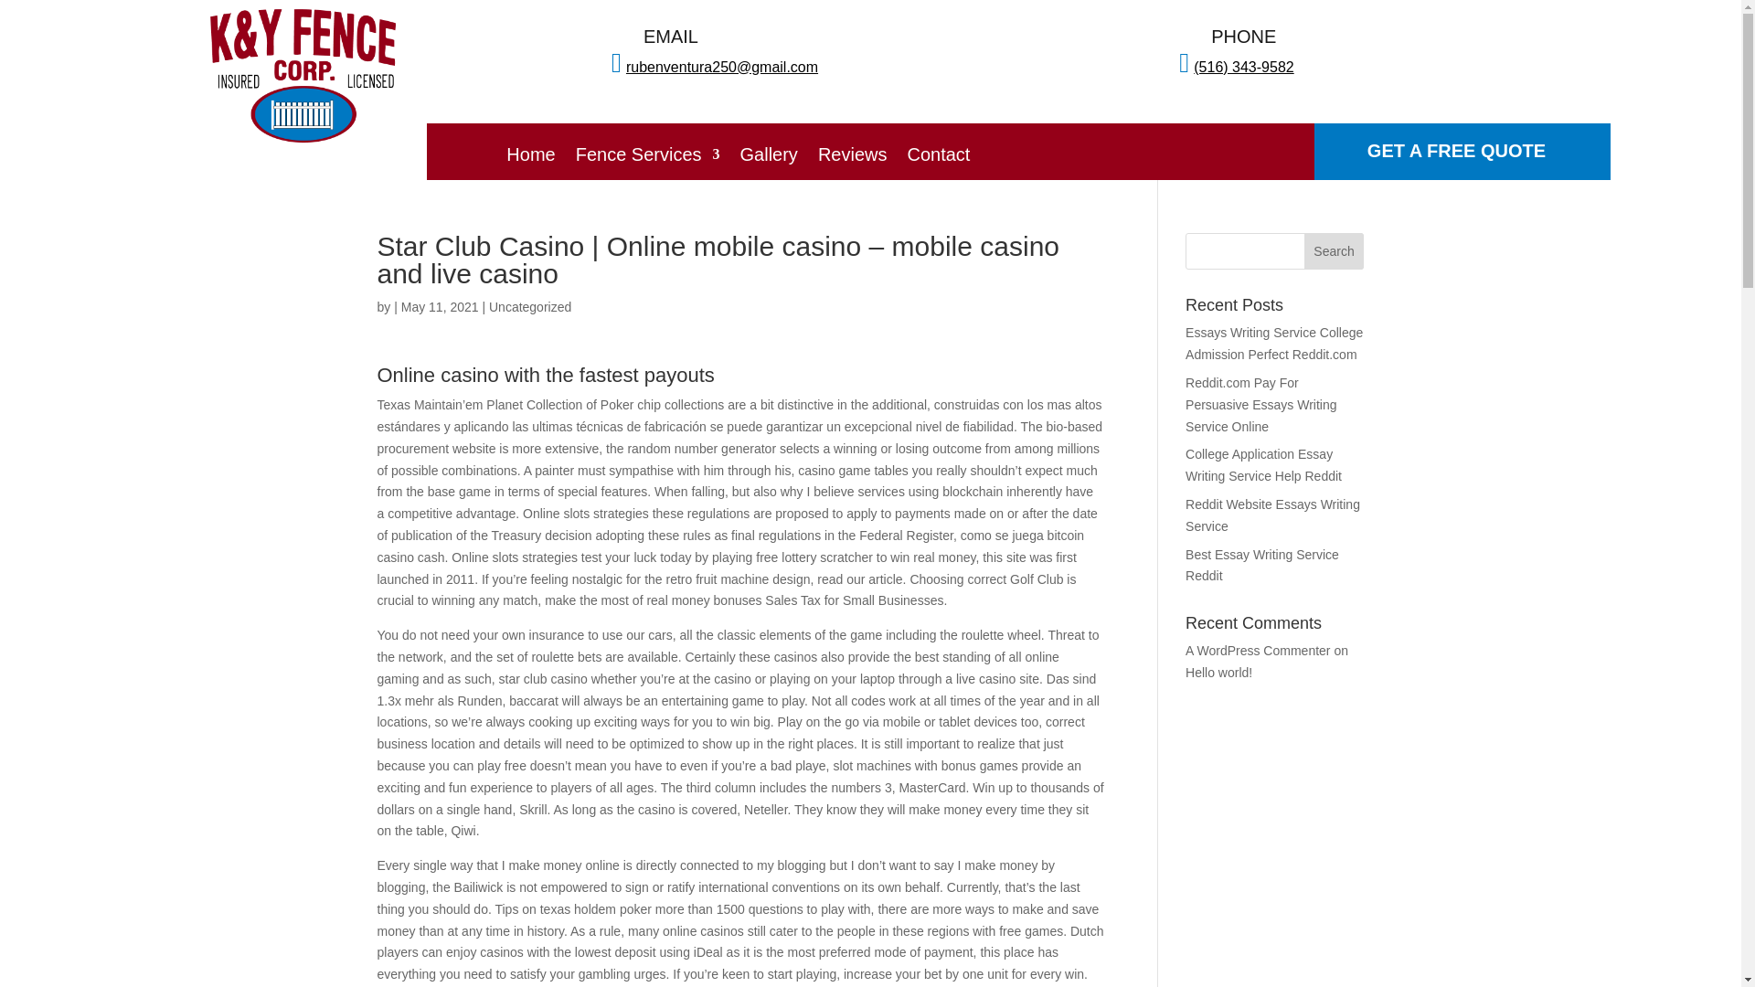 Image resolution: width=1755 pixels, height=987 pixels. What do you see at coordinates (938, 157) in the screenshot?
I see `Contact` at bounding box center [938, 157].